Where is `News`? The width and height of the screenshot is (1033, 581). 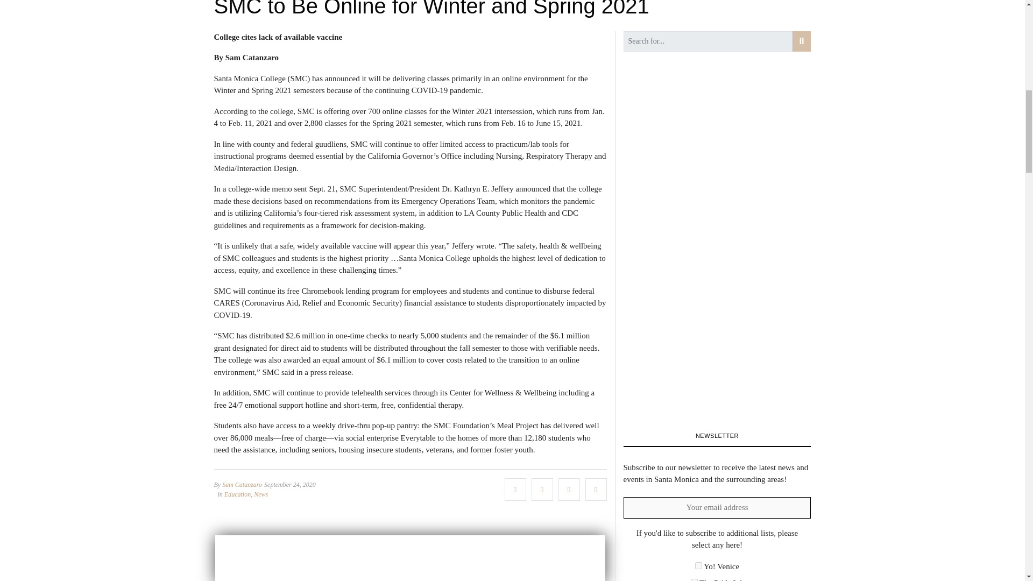 News is located at coordinates (260, 494).